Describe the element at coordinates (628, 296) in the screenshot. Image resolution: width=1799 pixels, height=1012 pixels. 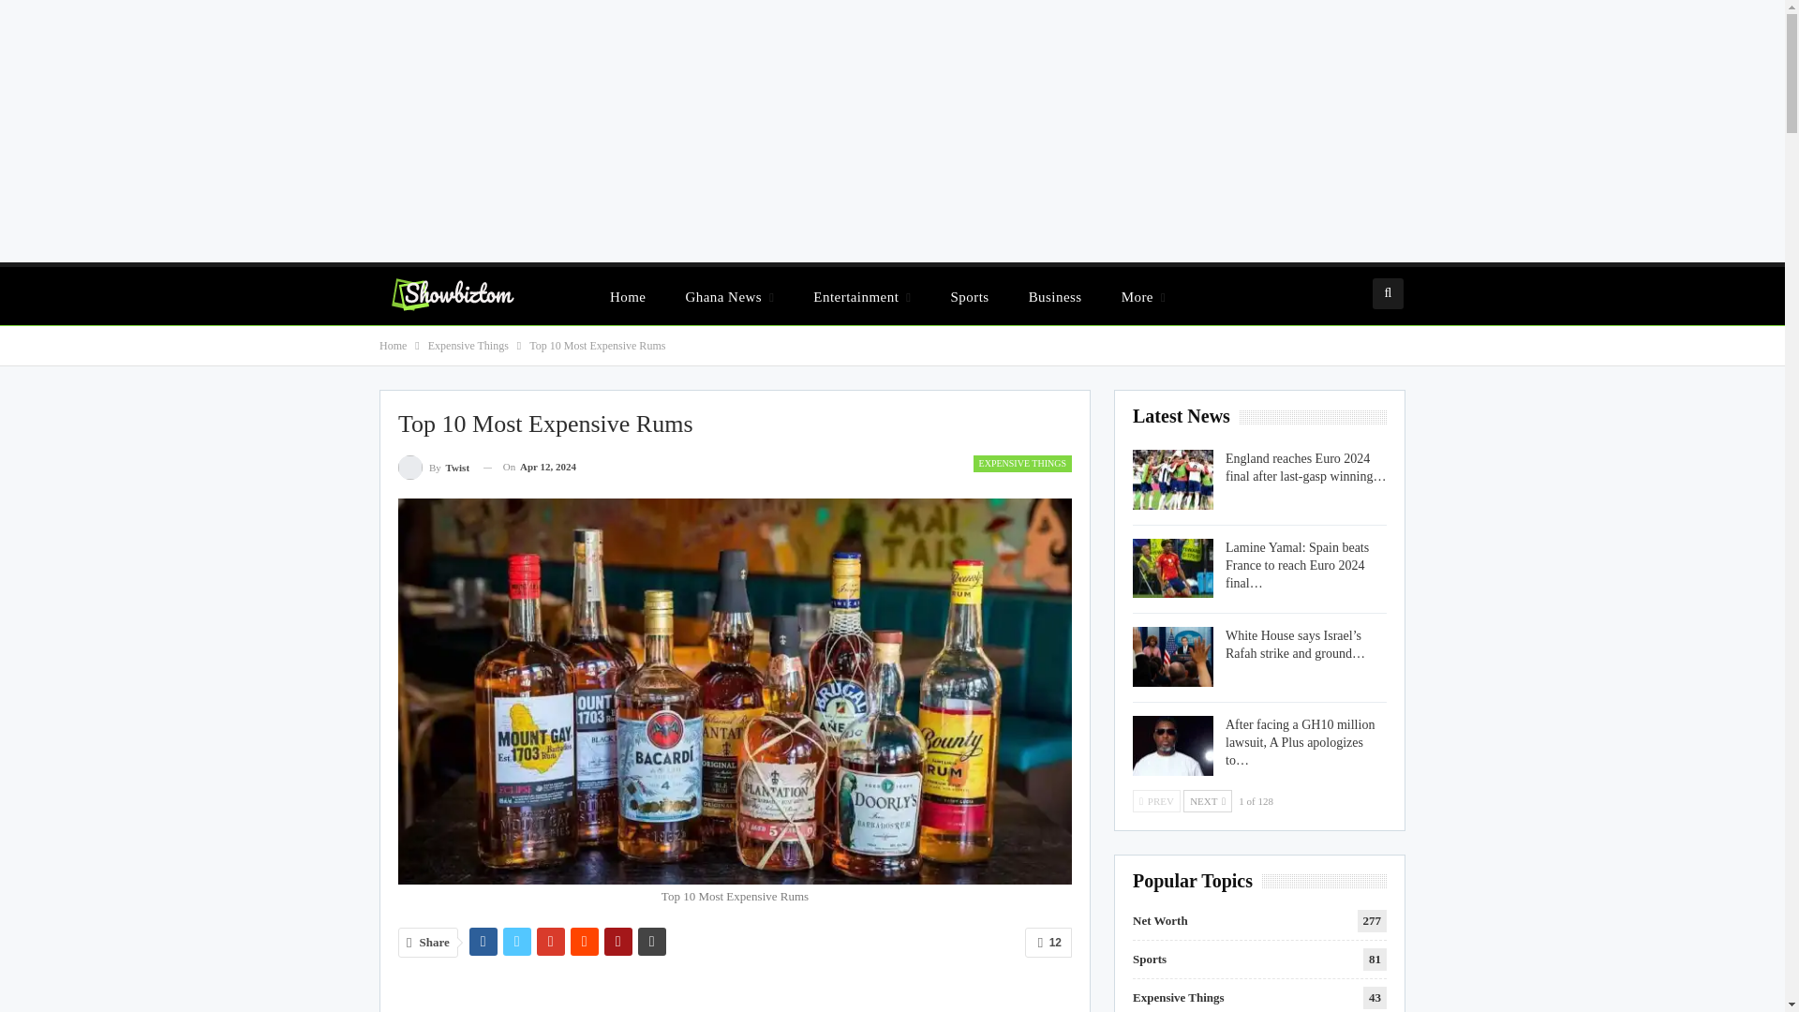
I see `Home` at that location.